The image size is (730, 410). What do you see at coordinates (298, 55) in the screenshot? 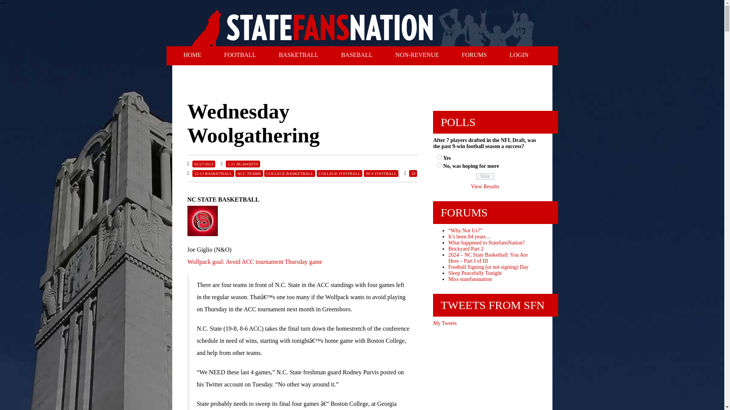
I see `BASKETBALL` at bounding box center [298, 55].